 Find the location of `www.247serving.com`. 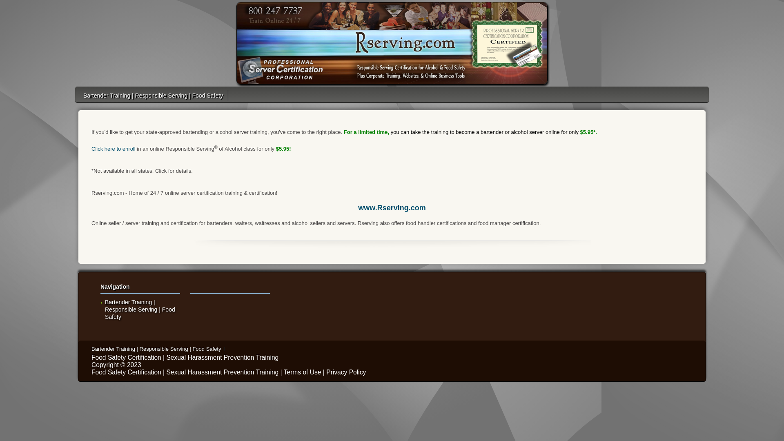

www.247serving.com is located at coordinates (392, 43).